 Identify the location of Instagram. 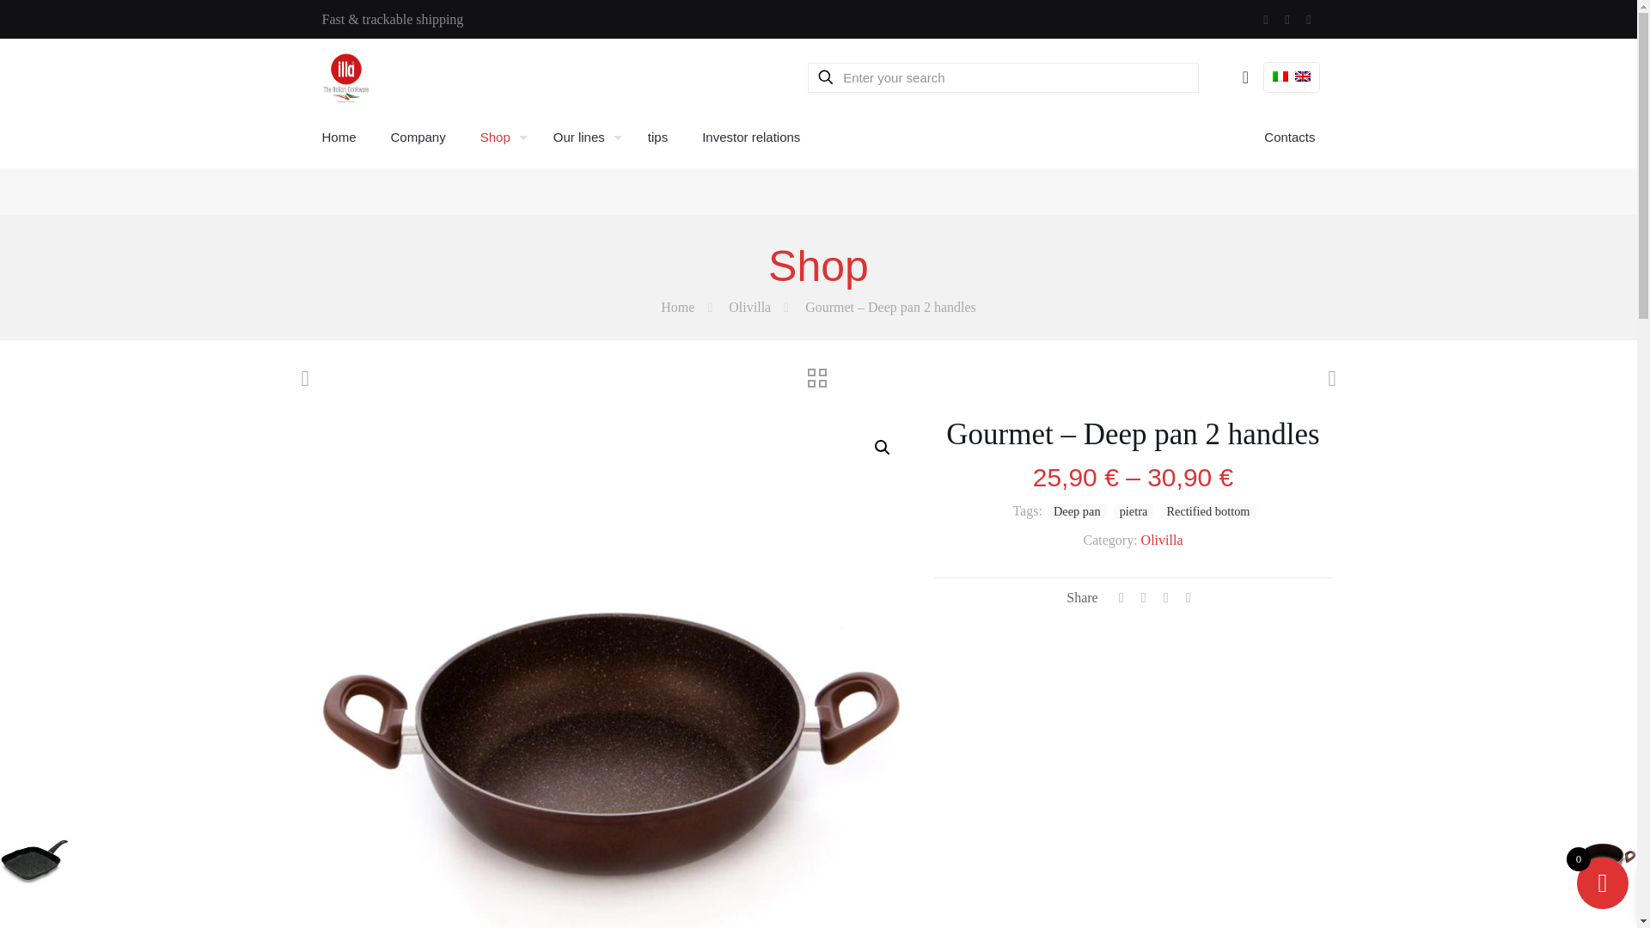
(1309, 20).